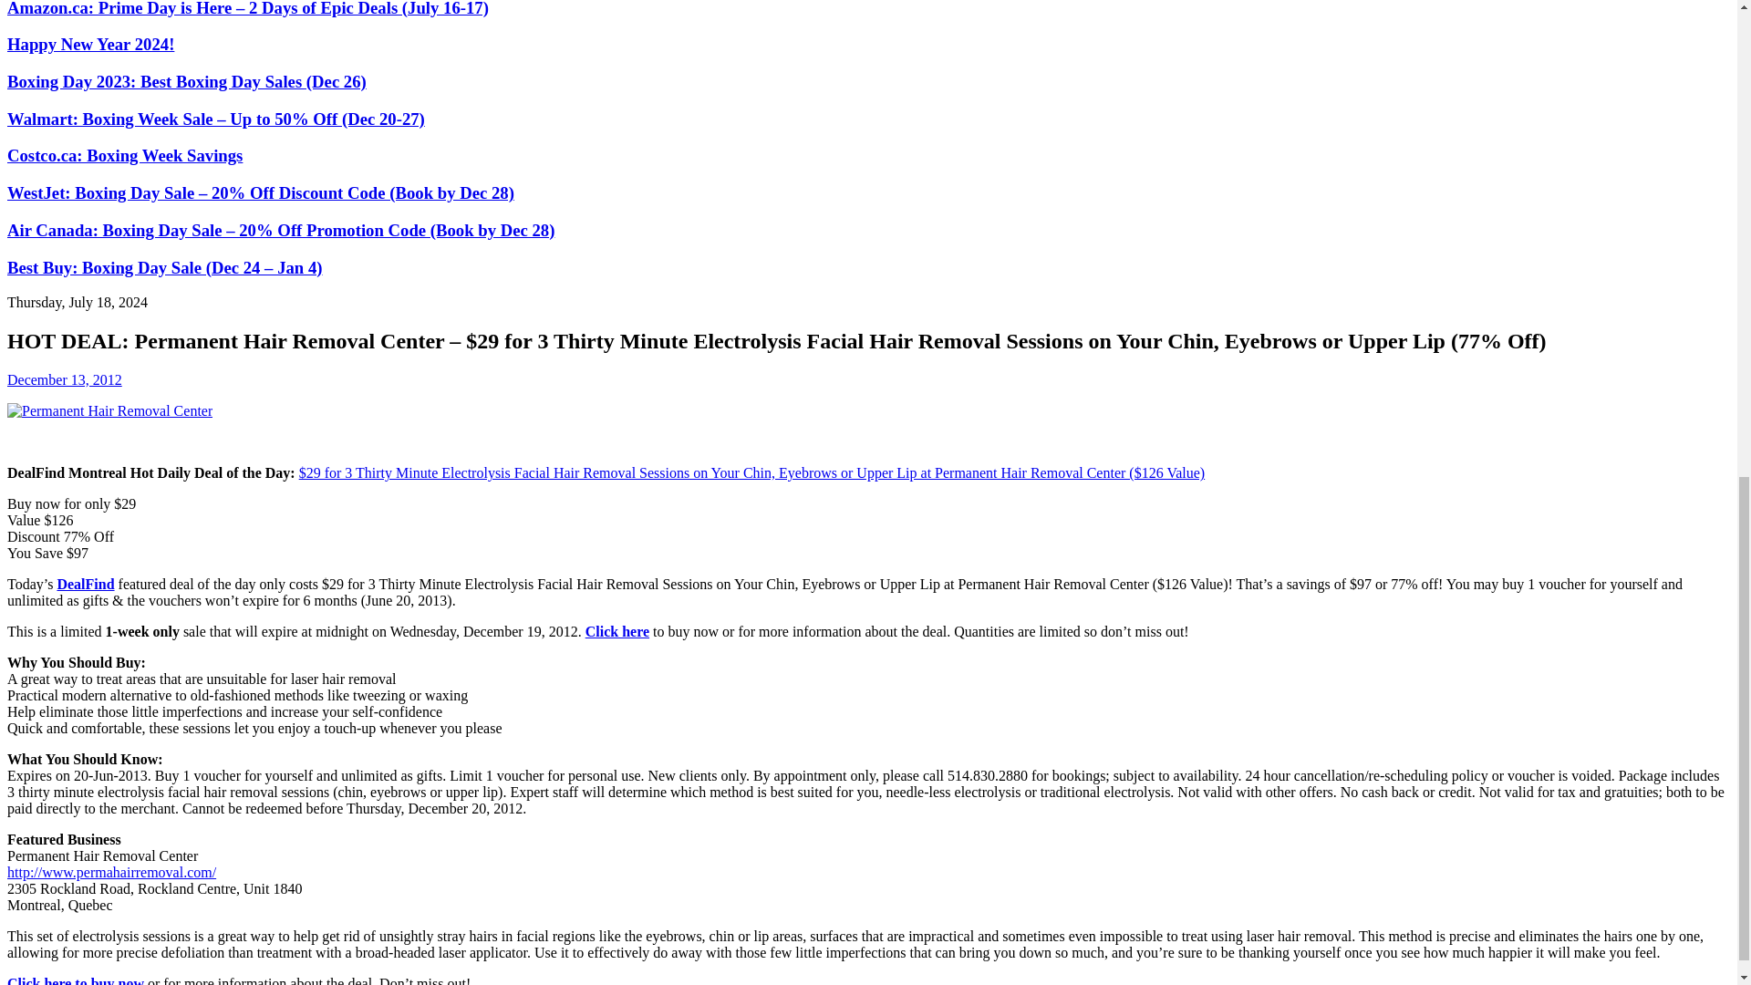 The image size is (1751, 985). I want to click on Costco.ca: Boxing Week Savings, so click(124, 155).